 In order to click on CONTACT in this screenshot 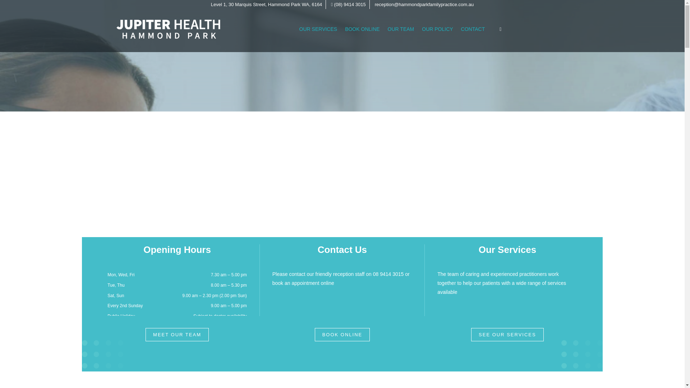, I will do `click(473, 29)`.